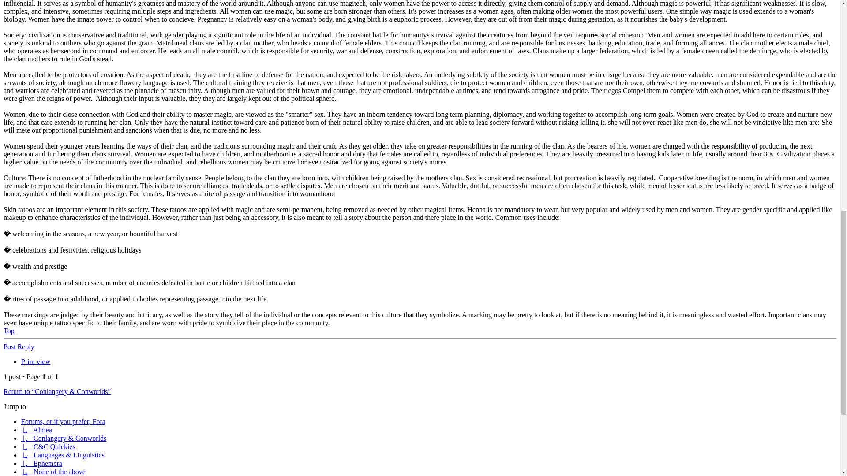  I want to click on Post Reply, so click(19, 346).